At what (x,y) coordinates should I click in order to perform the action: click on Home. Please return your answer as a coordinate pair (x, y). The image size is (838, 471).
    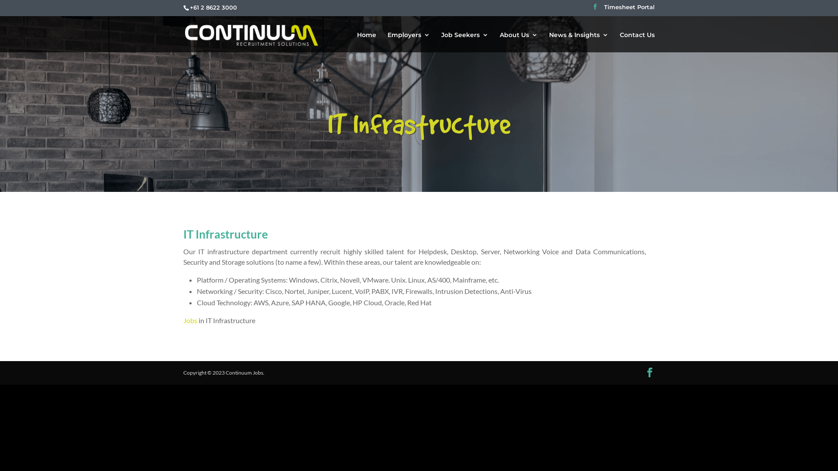
    Looking at the image, I should click on (367, 42).